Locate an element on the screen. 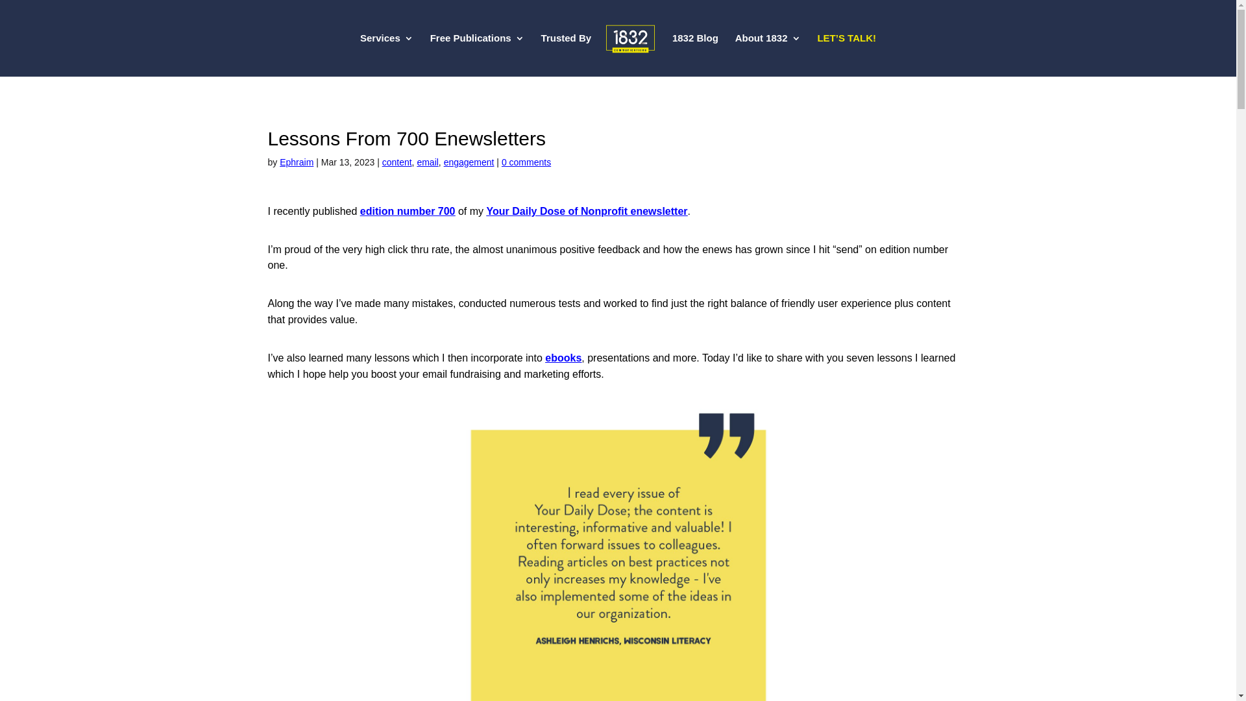  1832 Blog is located at coordinates (696, 55).